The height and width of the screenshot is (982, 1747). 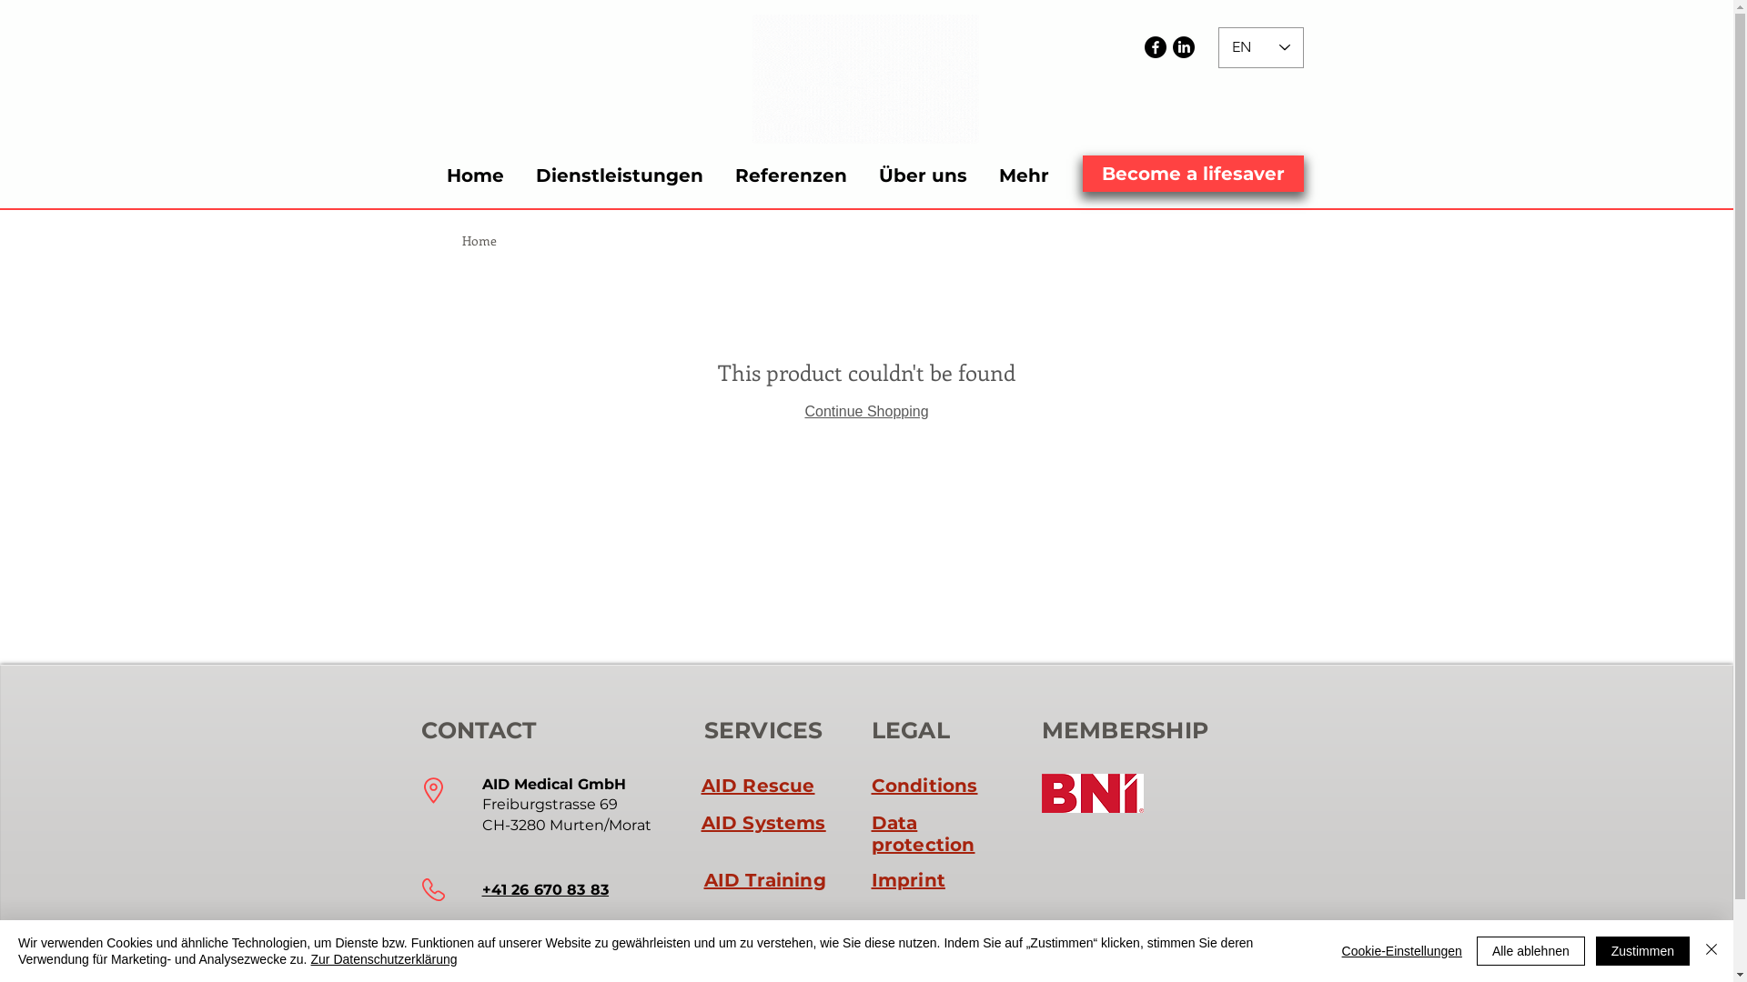 I want to click on AID Training, so click(x=765, y=880).